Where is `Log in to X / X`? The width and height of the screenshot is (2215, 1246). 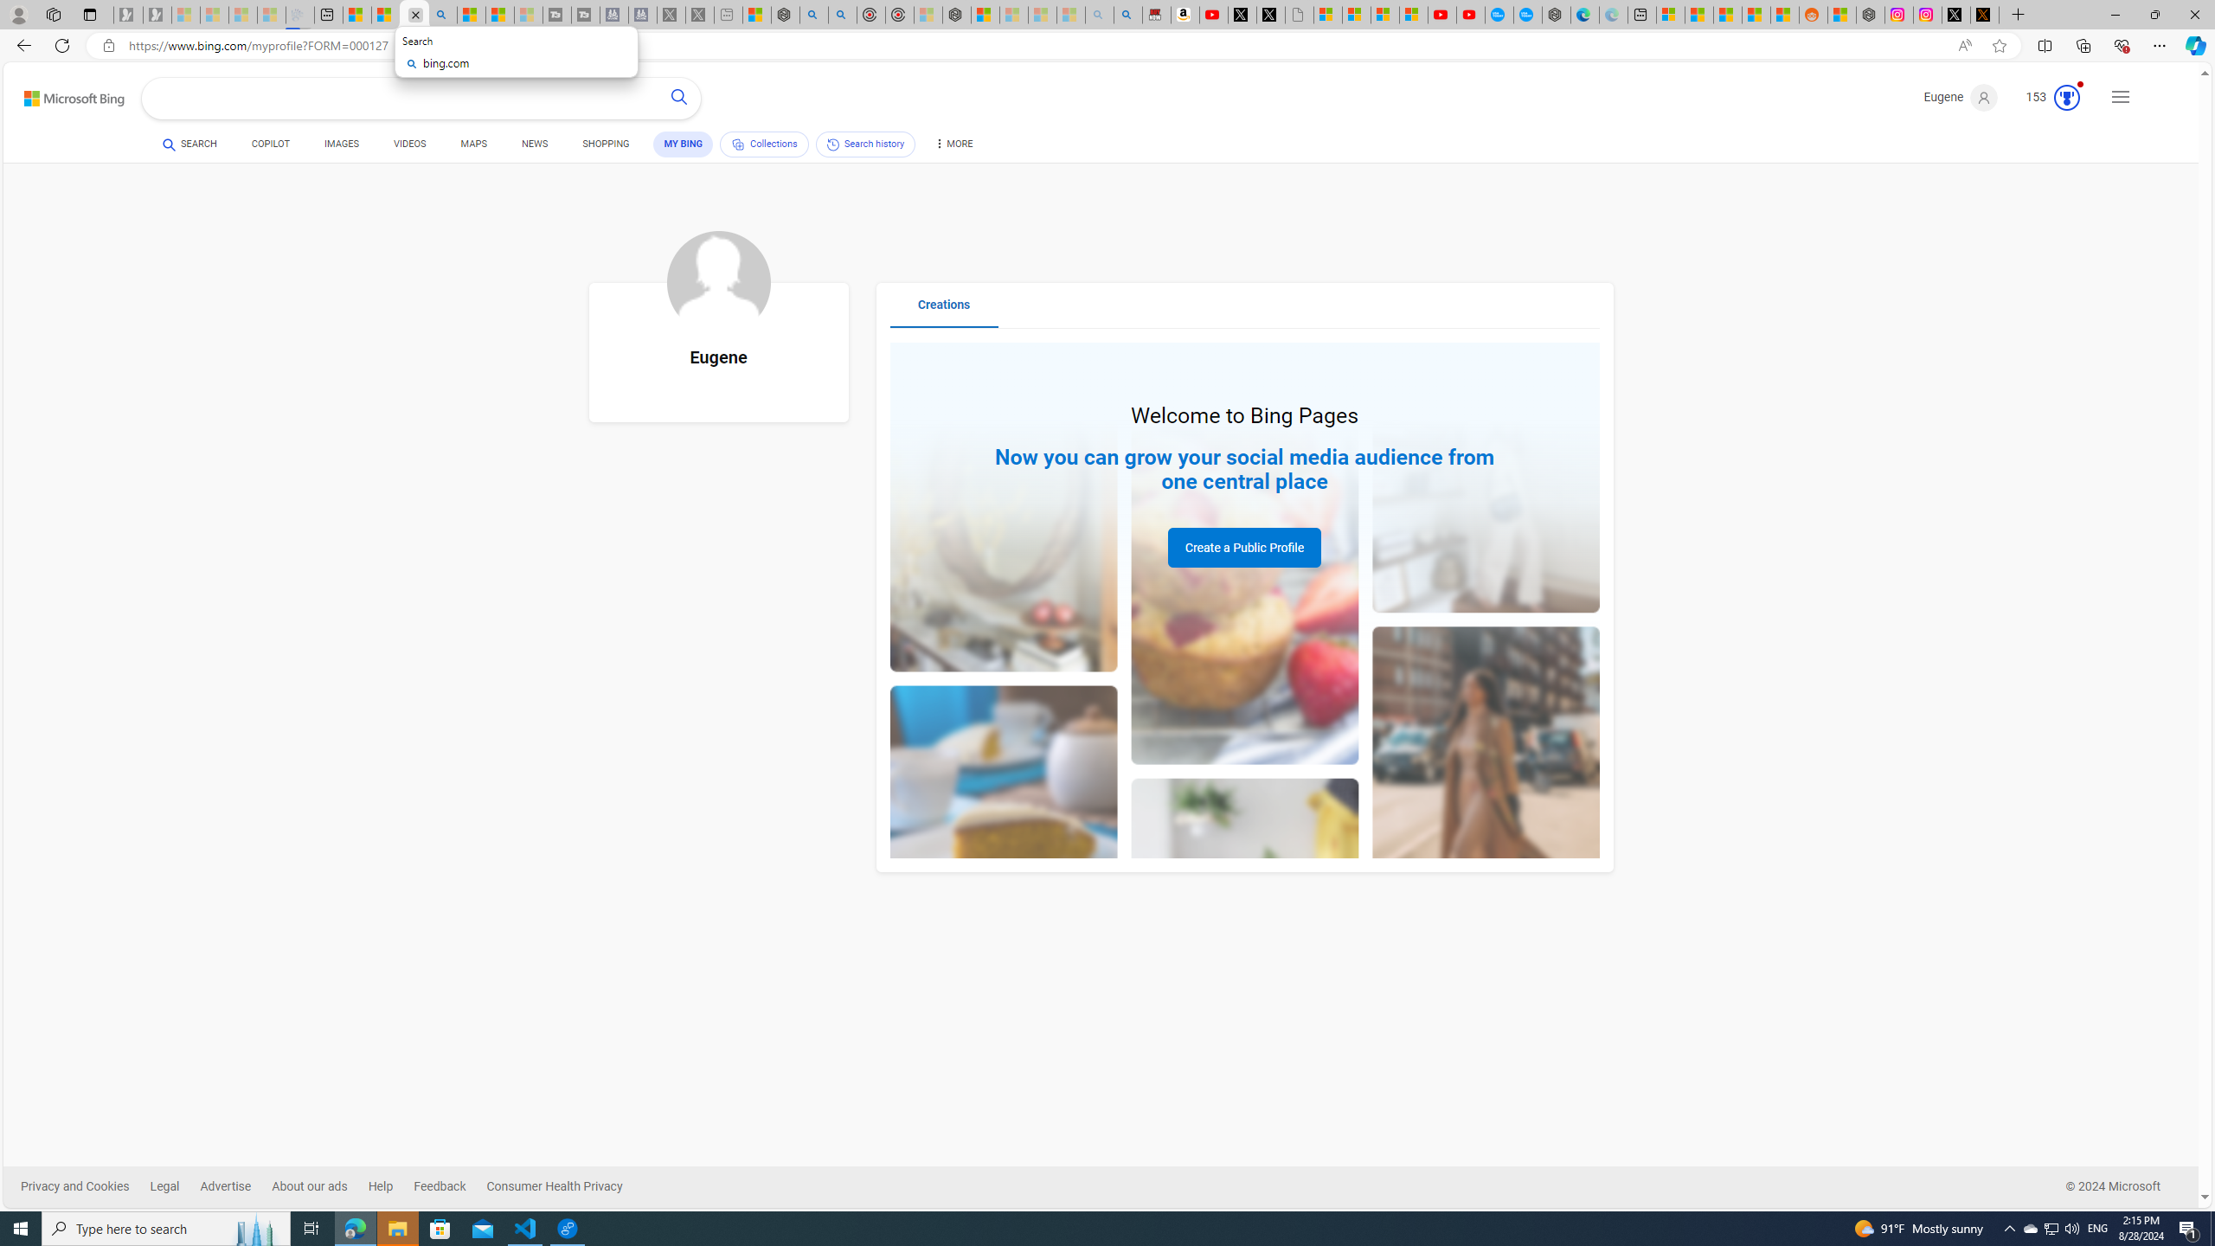 Log in to X / X is located at coordinates (1955, 15).